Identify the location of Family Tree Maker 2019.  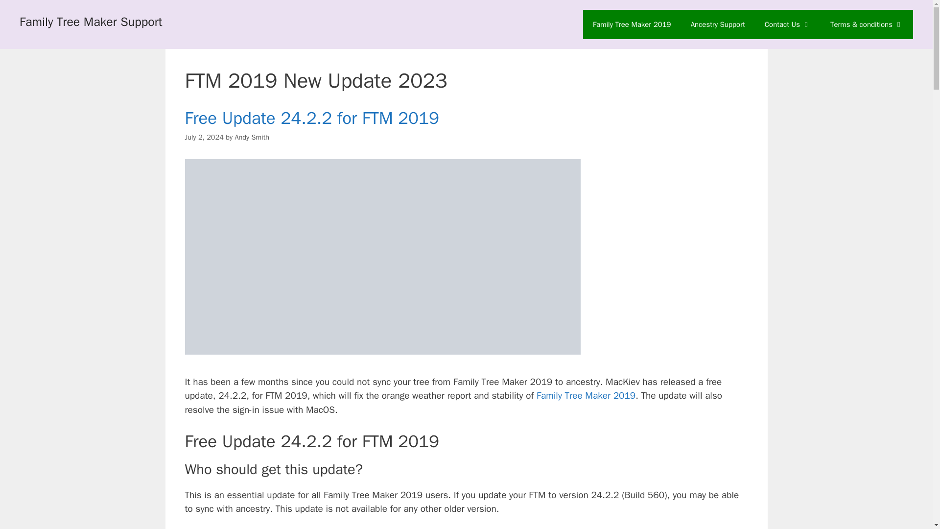
(586, 395).